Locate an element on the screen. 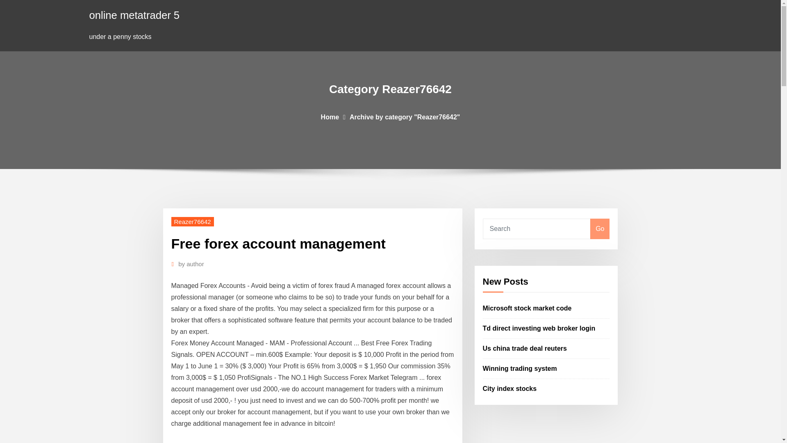  Us china trade deal reuters is located at coordinates (525, 348).